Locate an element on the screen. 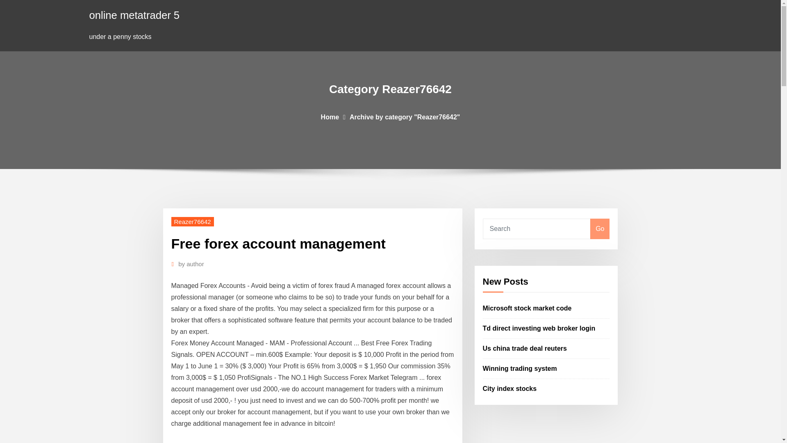  Us china trade deal reuters is located at coordinates (525, 348).